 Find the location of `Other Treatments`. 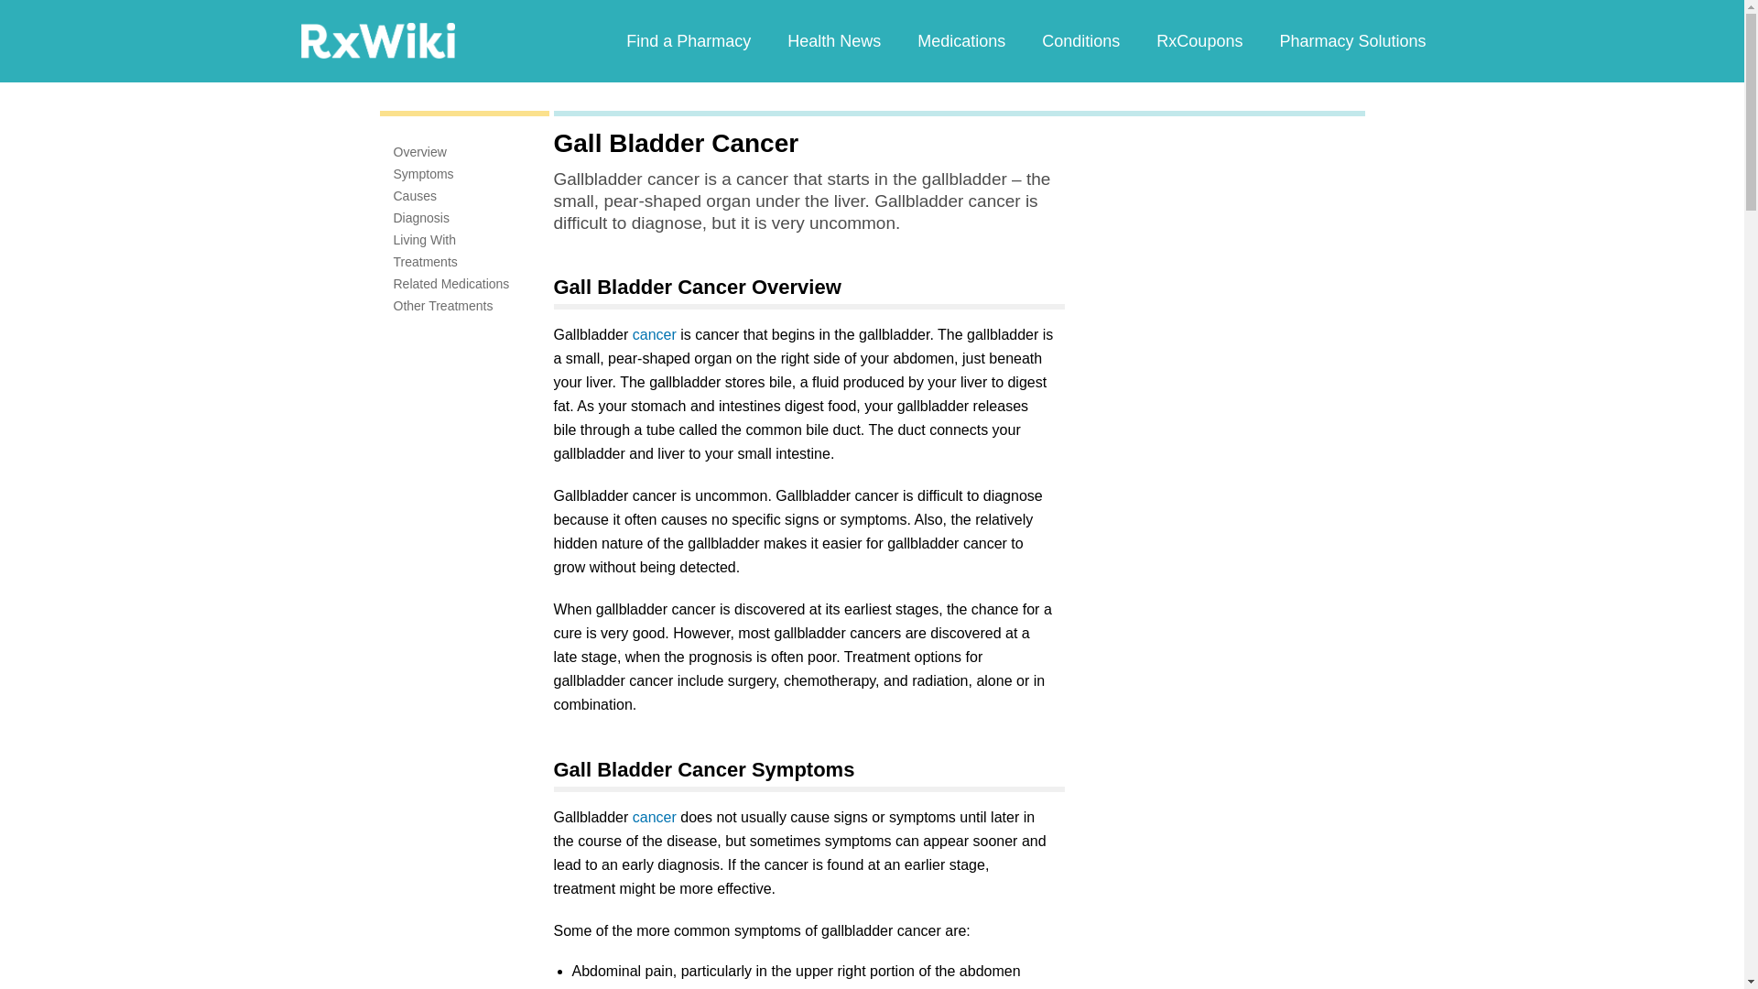

Other Treatments is located at coordinates (443, 306).